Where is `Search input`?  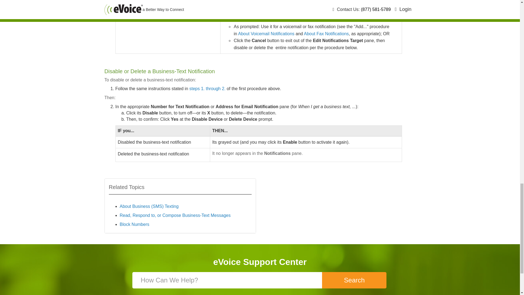 Search input is located at coordinates (228, 280).